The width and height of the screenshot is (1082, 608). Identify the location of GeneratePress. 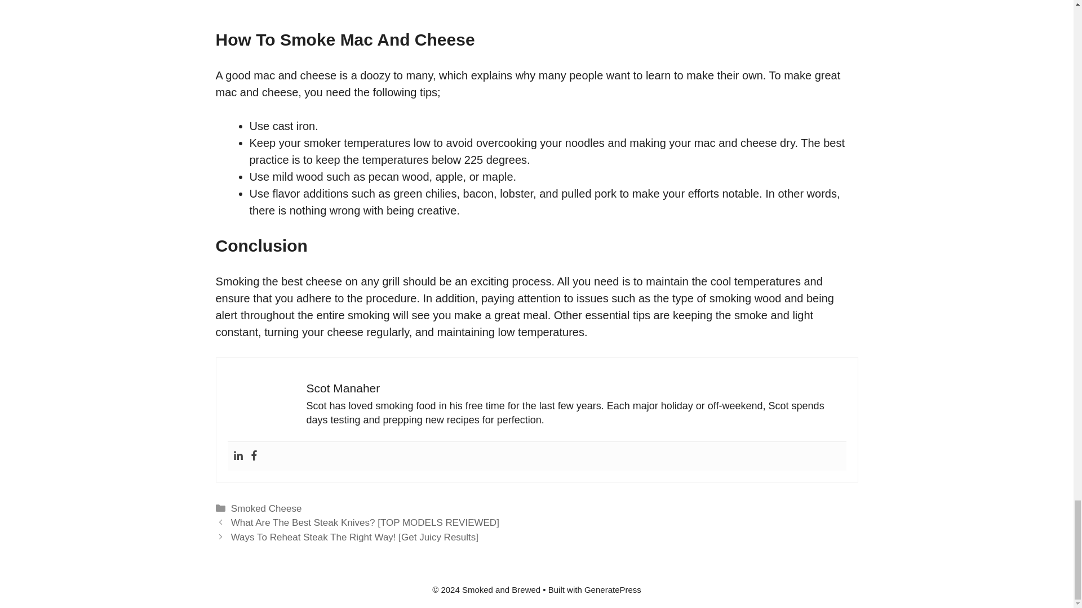
(613, 589).